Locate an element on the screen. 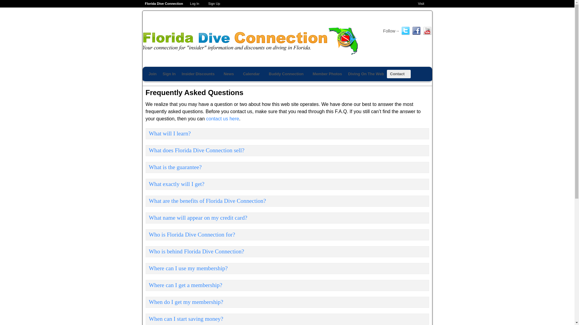 The height and width of the screenshot is (325, 579). Watch on YouTube is located at coordinates (427, 31).